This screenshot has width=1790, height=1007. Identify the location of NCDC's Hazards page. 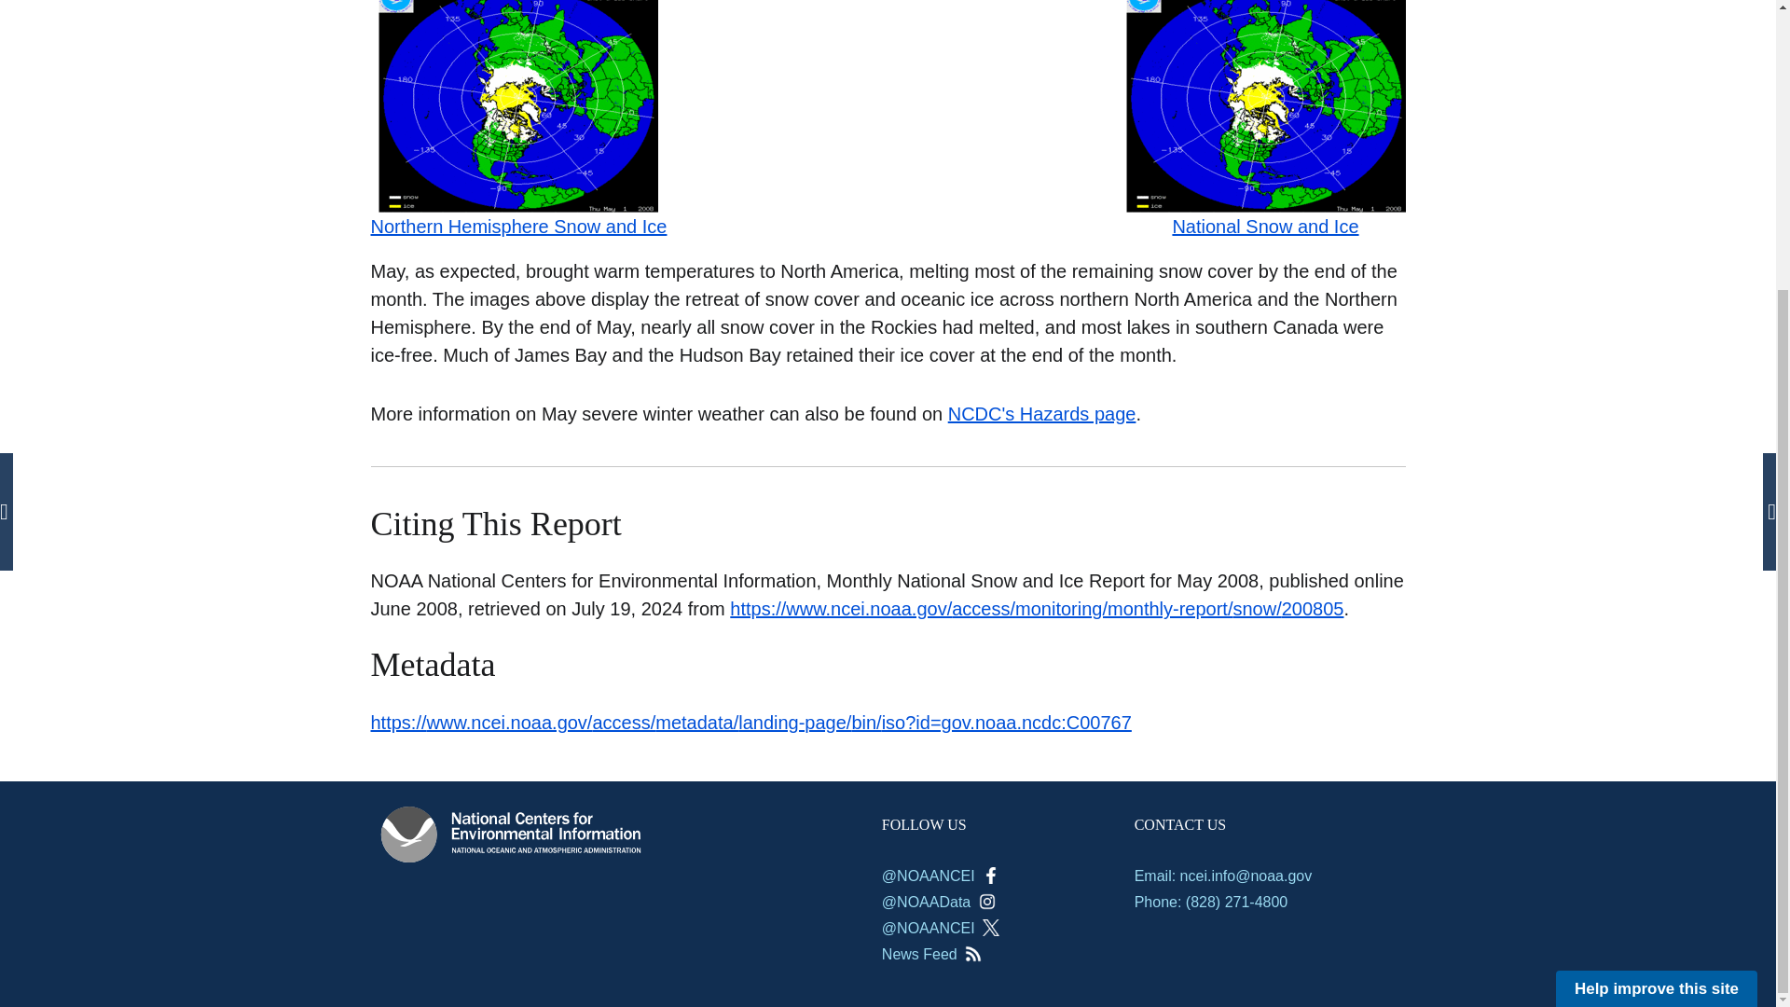
(1042, 414).